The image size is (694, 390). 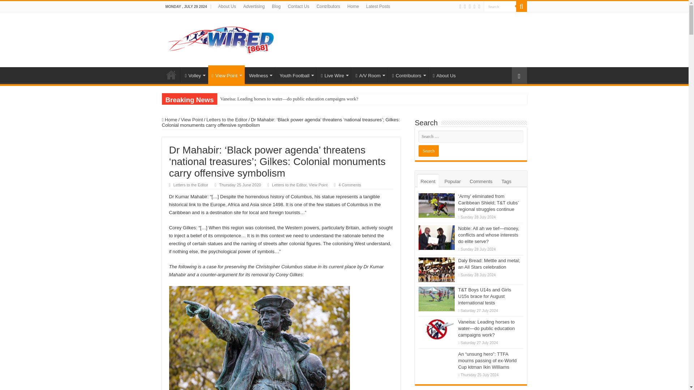 What do you see at coordinates (378, 6) in the screenshot?
I see `Latest Posts` at bounding box center [378, 6].